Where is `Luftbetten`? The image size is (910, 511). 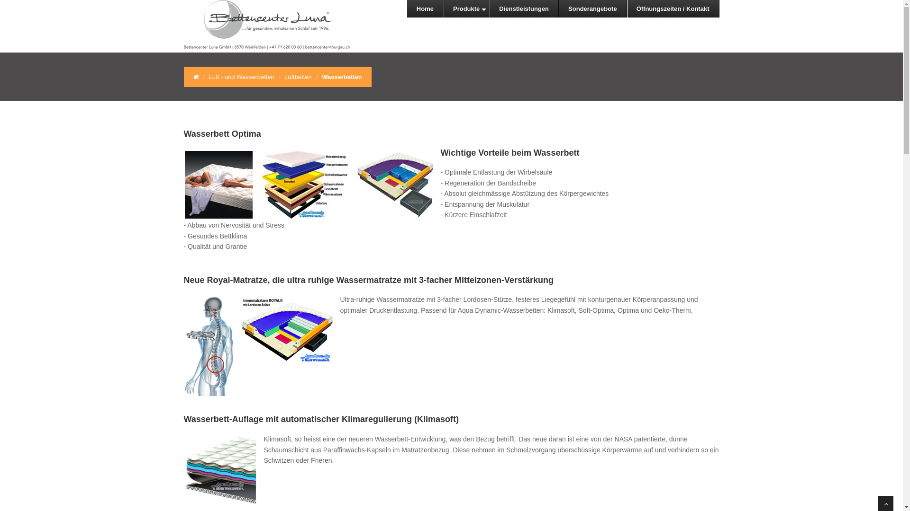 Luftbetten is located at coordinates (298, 77).